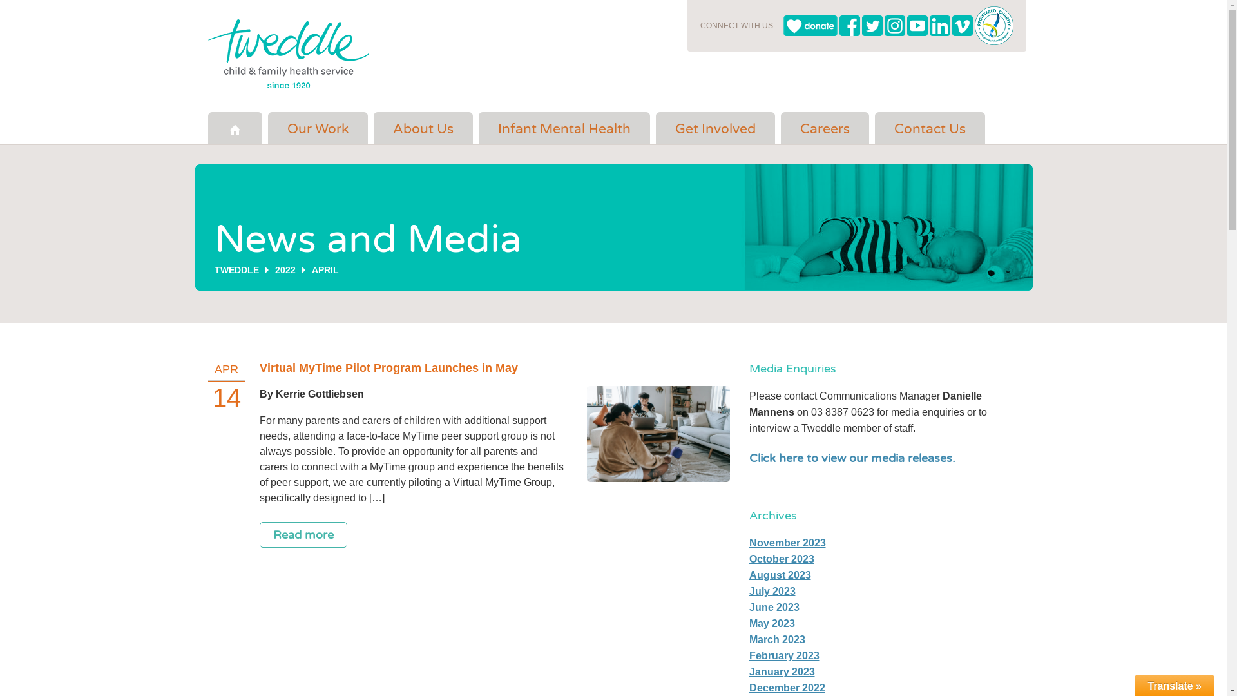 The width and height of the screenshot is (1237, 696). What do you see at coordinates (930, 128) in the screenshot?
I see `Contact Us` at bounding box center [930, 128].